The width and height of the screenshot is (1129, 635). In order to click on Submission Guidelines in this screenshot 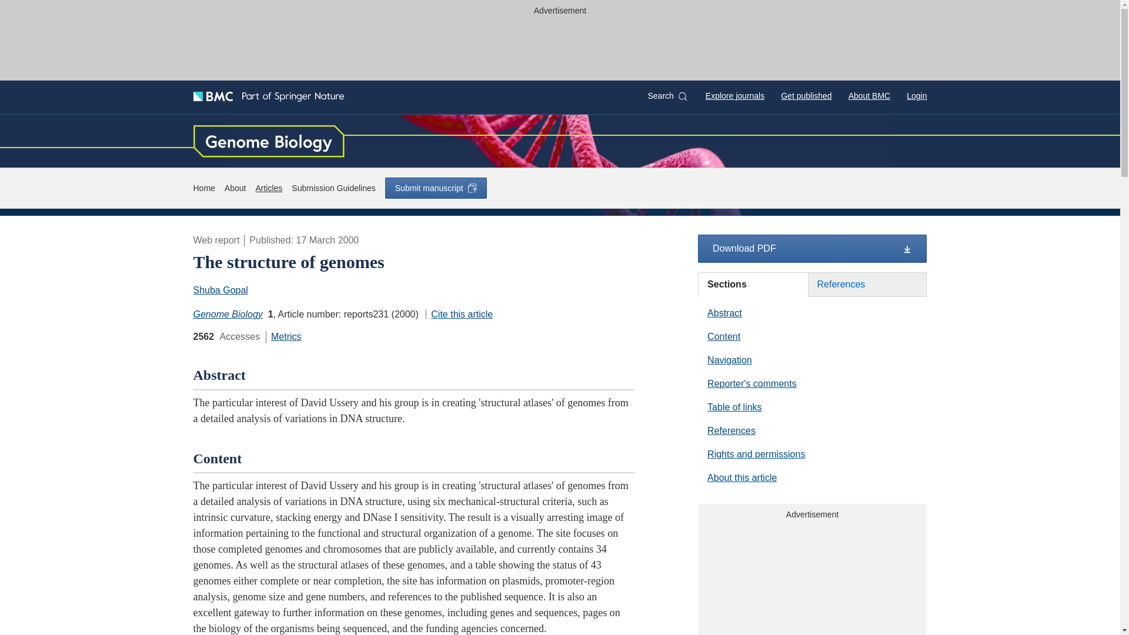, I will do `click(333, 188)`.